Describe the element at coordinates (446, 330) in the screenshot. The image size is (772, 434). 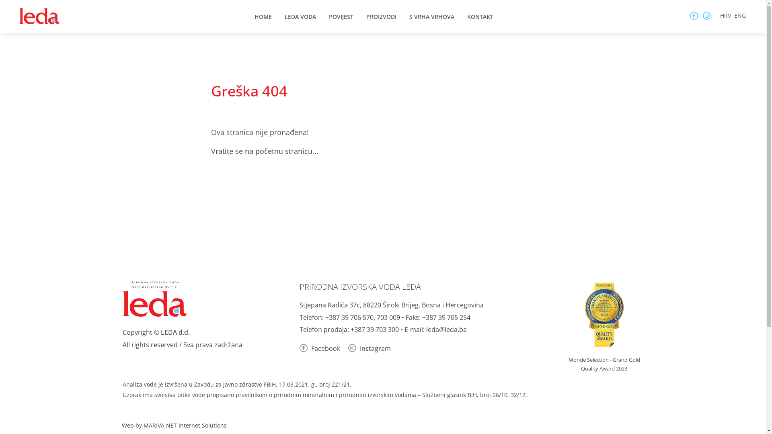
I see `leda@leda.ba` at that location.